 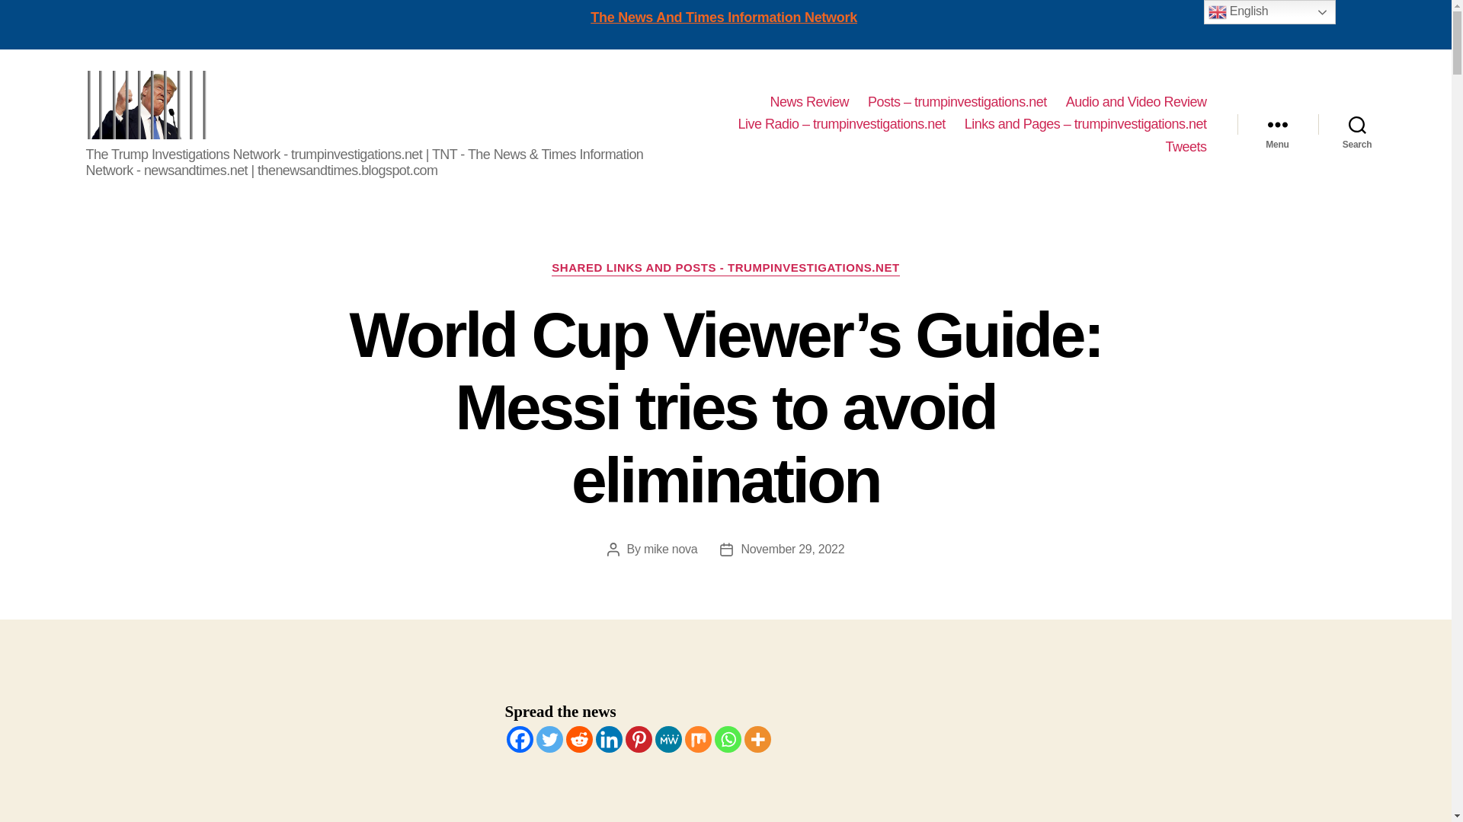 What do you see at coordinates (1277, 124) in the screenshot?
I see `Menu` at bounding box center [1277, 124].